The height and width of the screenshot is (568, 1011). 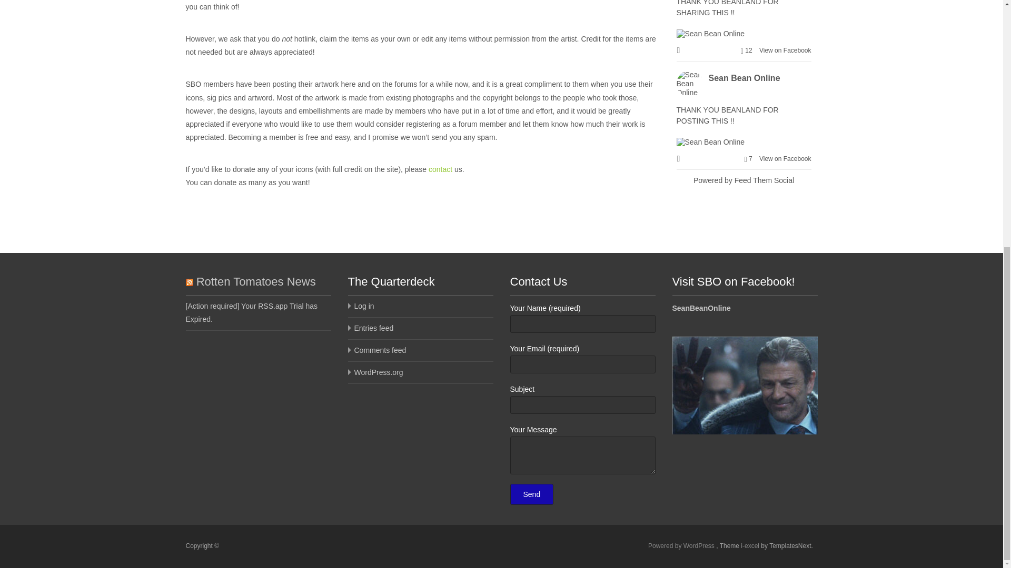 What do you see at coordinates (531, 494) in the screenshot?
I see `Send` at bounding box center [531, 494].